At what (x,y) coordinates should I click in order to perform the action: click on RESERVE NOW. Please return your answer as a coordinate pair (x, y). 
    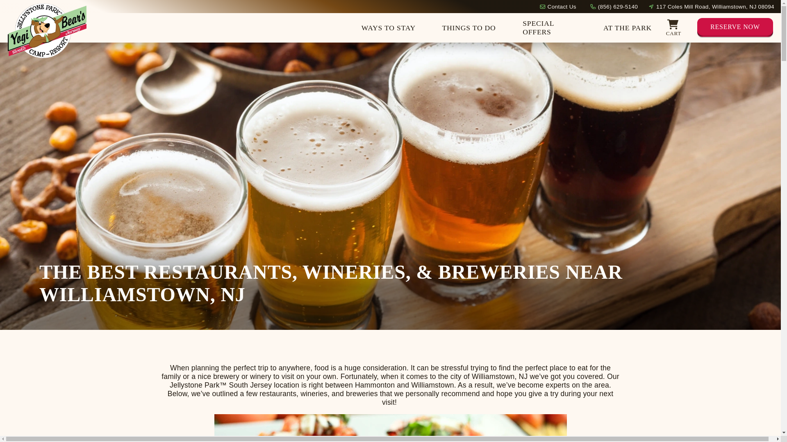
    Looking at the image, I should click on (735, 28).